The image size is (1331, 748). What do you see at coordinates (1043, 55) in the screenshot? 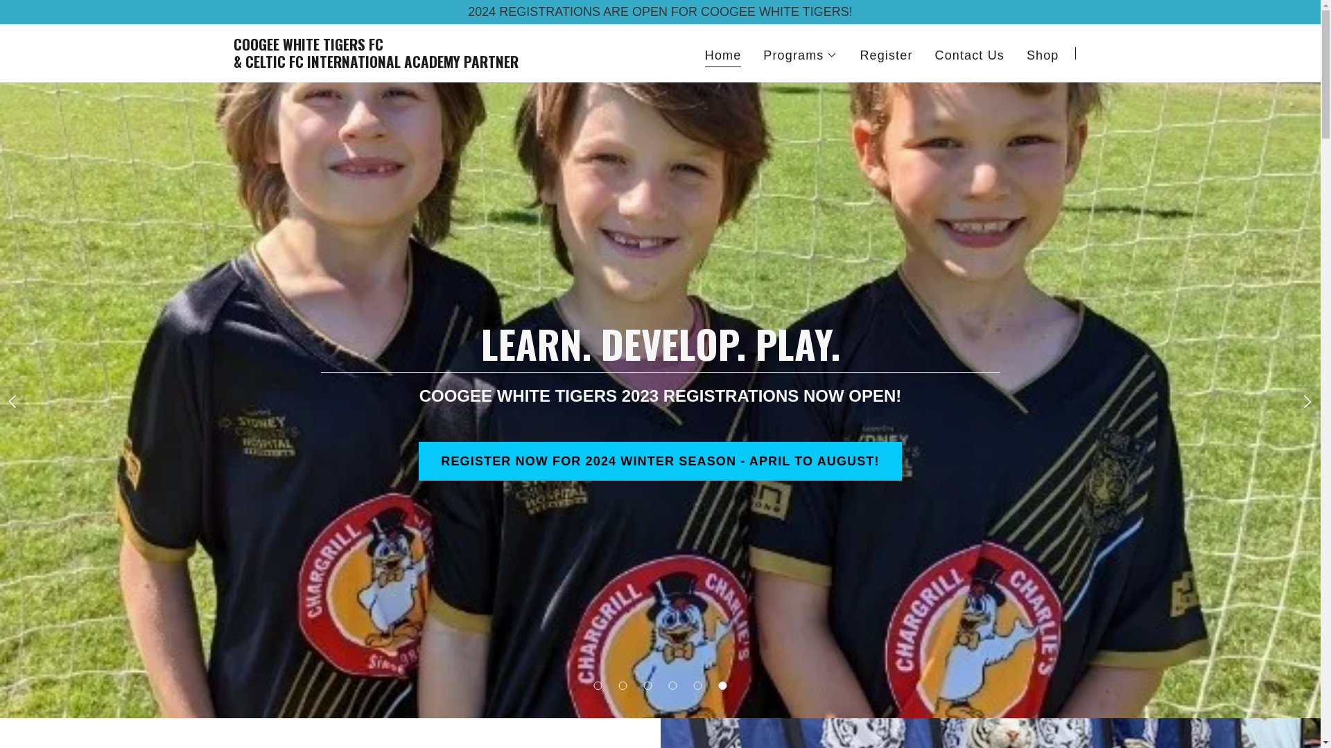
I see `Shop` at bounding box center [1043, 55].